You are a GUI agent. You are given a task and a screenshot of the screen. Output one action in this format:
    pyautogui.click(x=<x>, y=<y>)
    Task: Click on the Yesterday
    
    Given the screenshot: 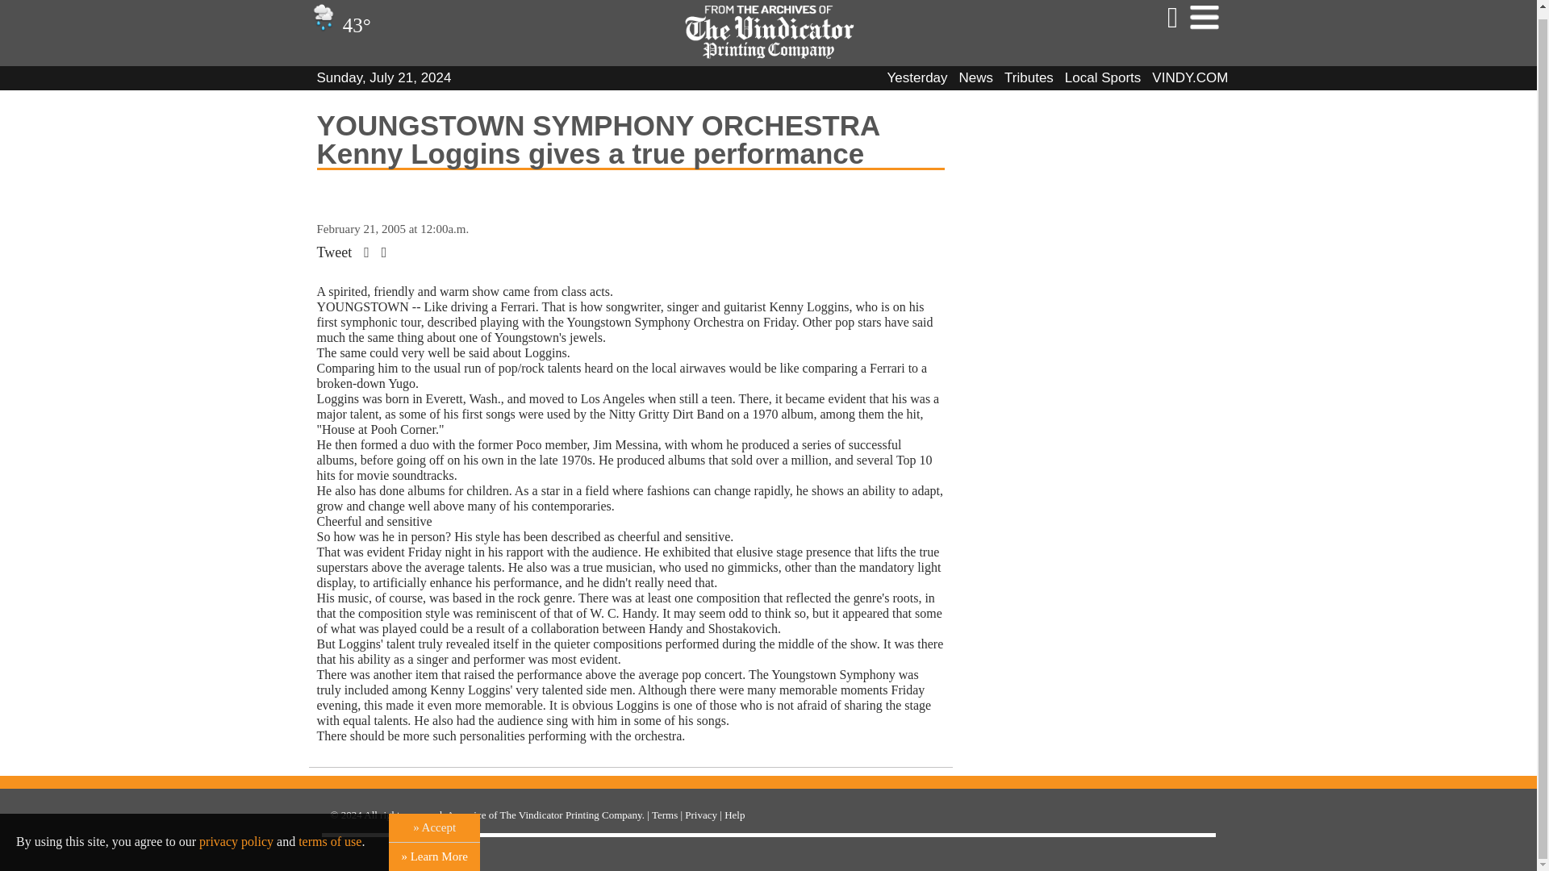 What is the action you would take?
    pyautogui.click(x=918, y=77)
    